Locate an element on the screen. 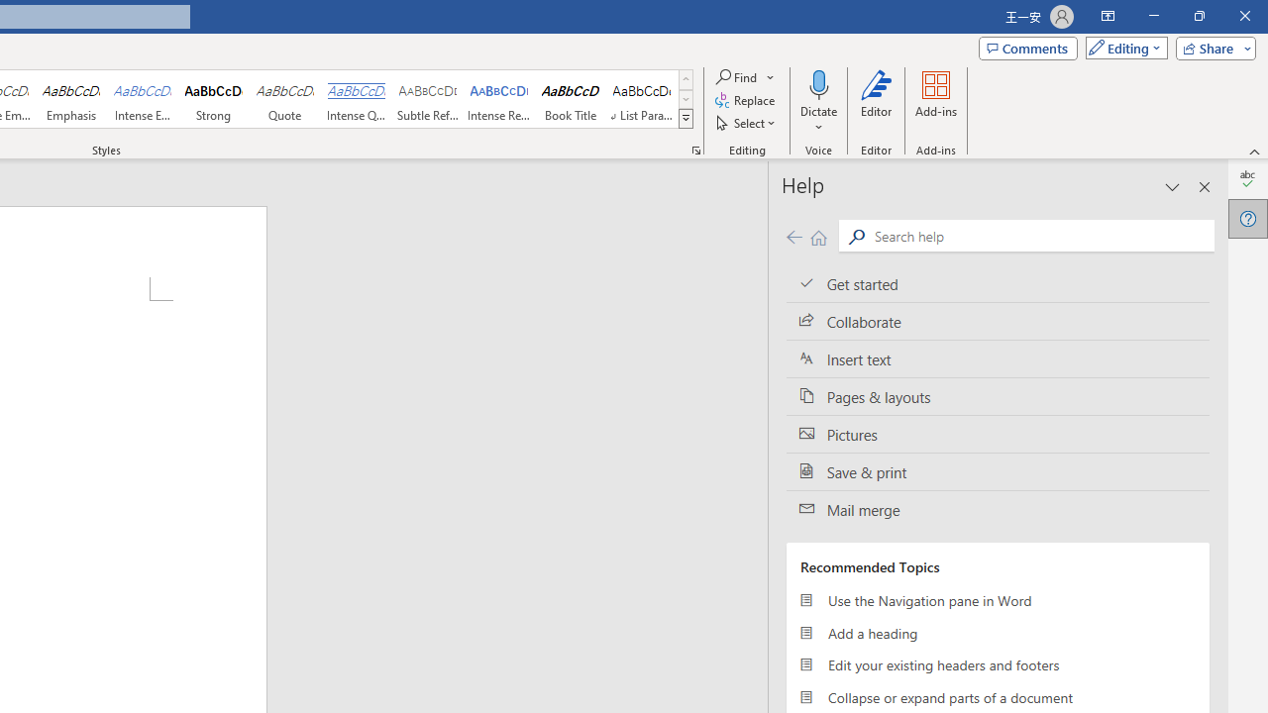 The width and height of the screenshot is (1268, 713). Get started is located at coordinates (998, 283).